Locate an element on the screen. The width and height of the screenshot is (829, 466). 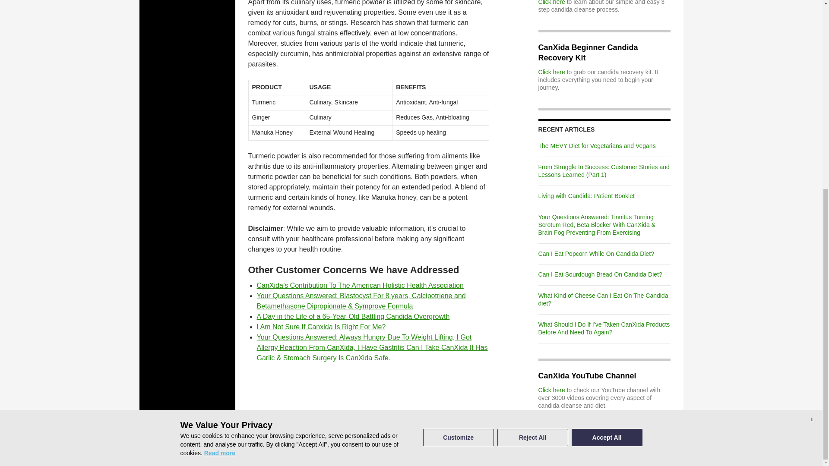
What Kind of Cheese Can I Eat On The Candida diet? is located at coordinates (603, 299).